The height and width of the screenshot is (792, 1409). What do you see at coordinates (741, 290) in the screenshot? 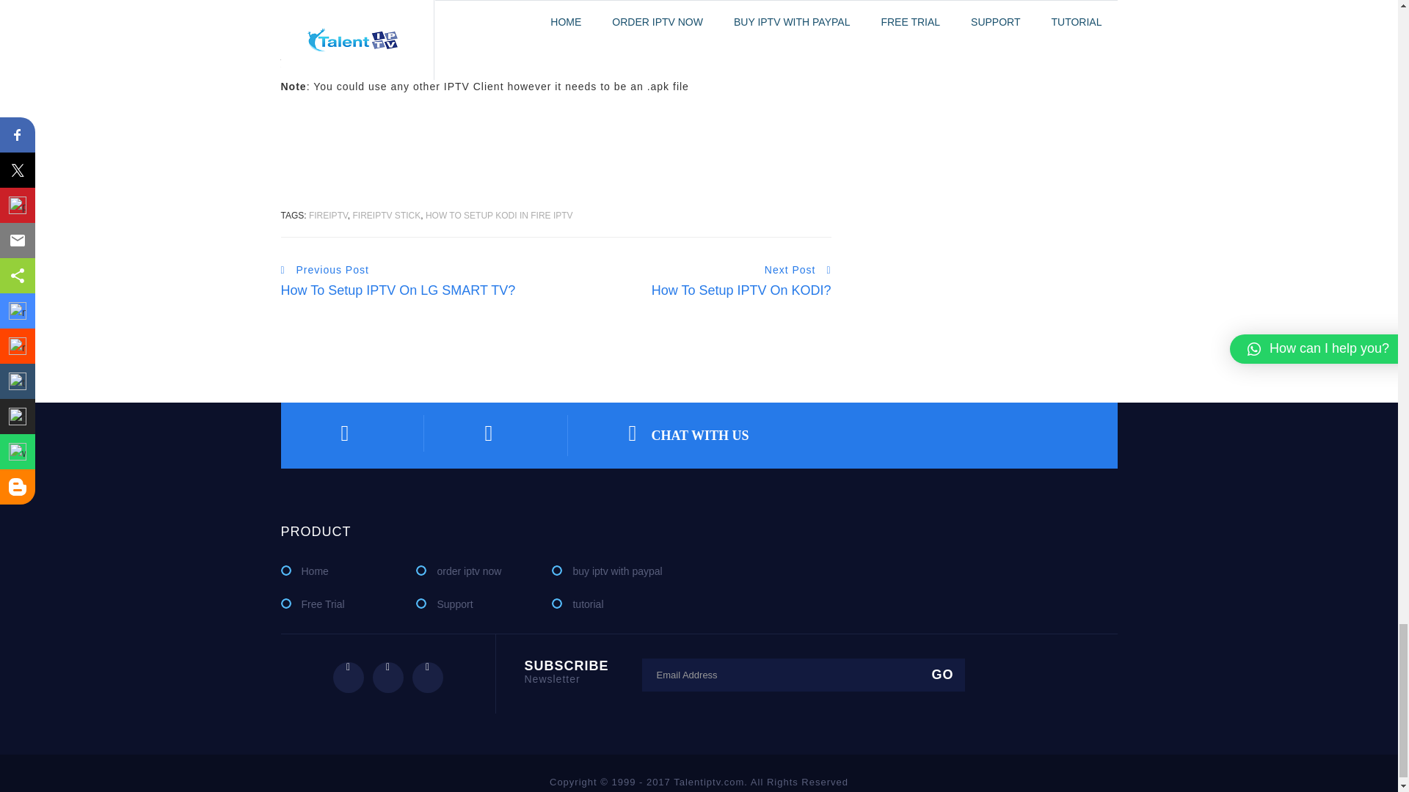
I see `How To Setup IPTV On KODI?` at bounding box center [741, 290].